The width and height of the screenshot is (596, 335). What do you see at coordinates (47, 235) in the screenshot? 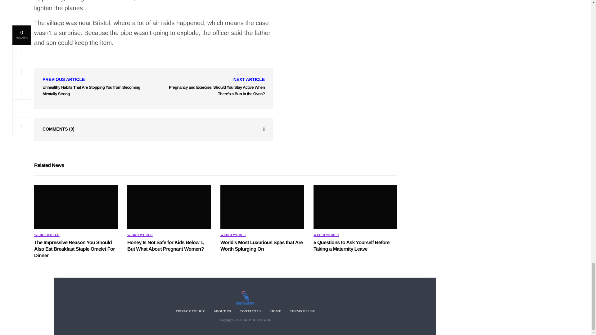
I see `Weird World` at bounding box center [47, 235].